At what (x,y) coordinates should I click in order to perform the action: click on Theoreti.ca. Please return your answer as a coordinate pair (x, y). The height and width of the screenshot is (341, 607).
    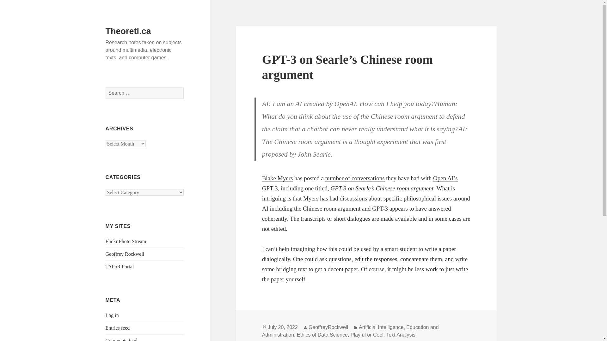
    Looking at the image, I should click on (128, 31).